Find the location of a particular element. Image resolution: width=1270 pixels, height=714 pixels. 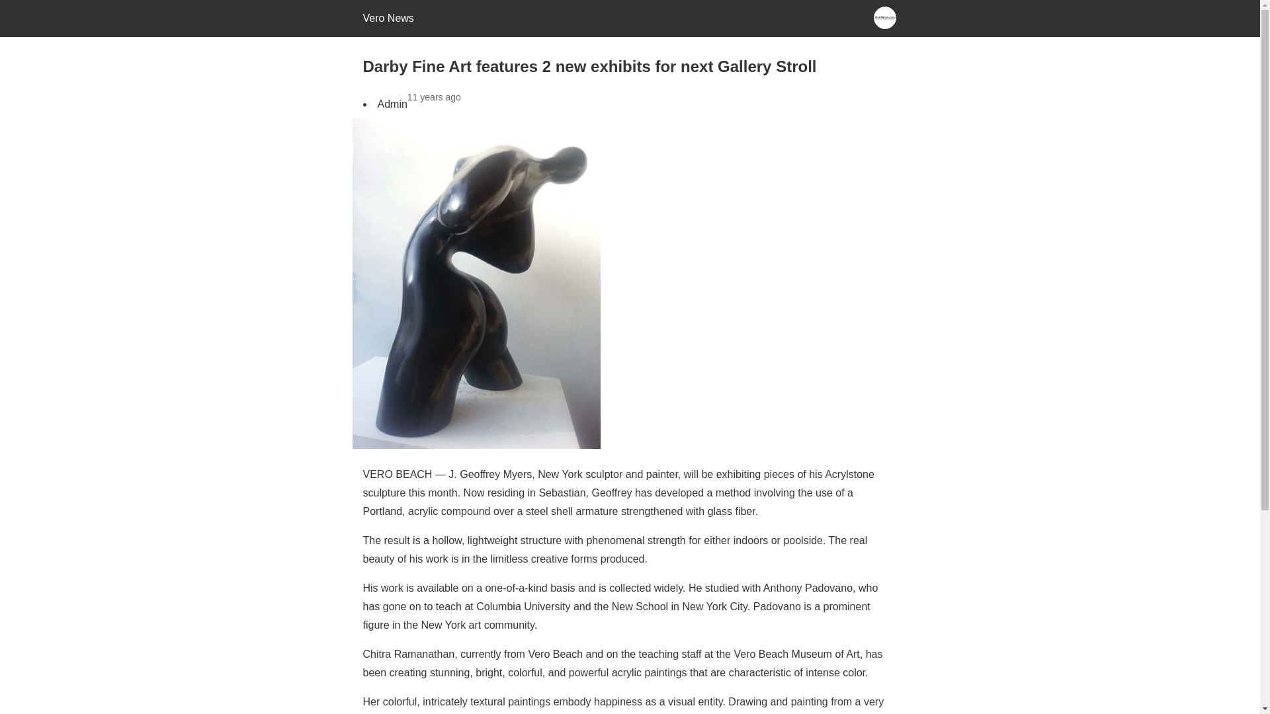

Vero News is located at coordinates (388, 18).